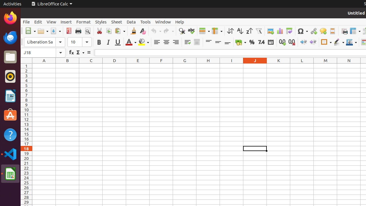  What do you see at coordinates (270, 42) in the screenshot?
I see `Date` at bounding box center [270, 42].